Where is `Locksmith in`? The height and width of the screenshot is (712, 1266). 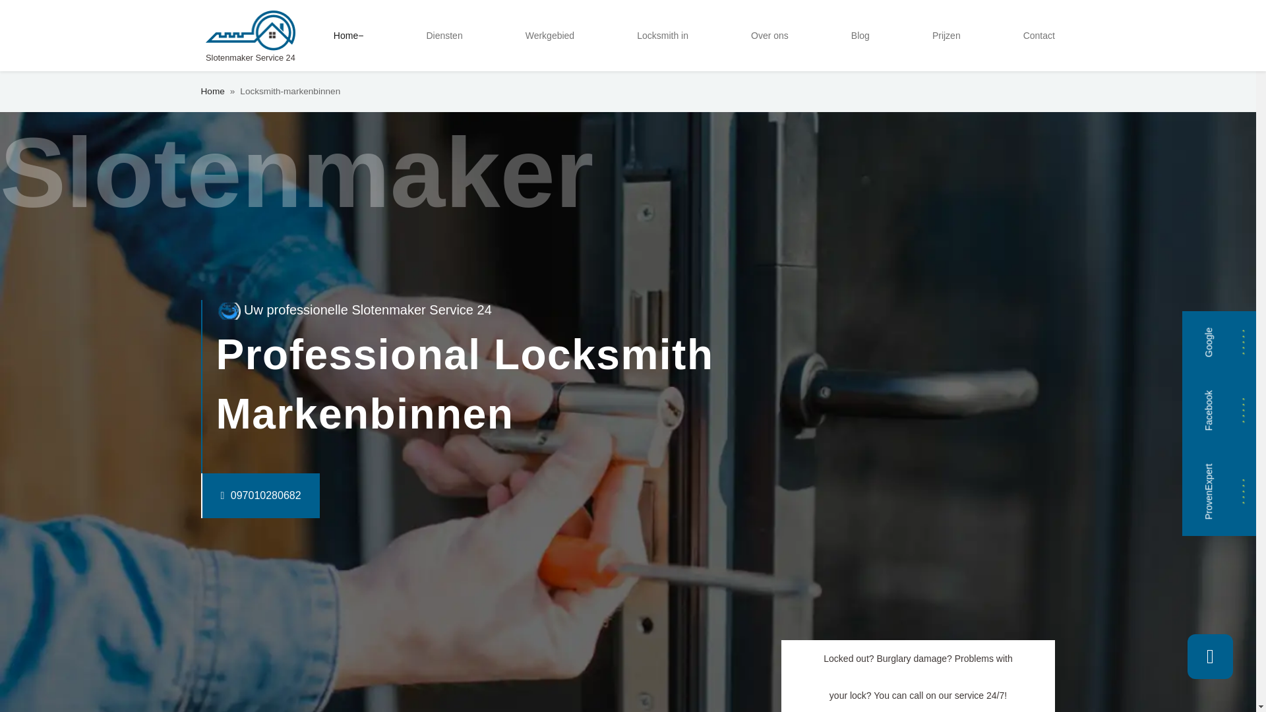
Locksmith in is located at coordinates (663, 36).